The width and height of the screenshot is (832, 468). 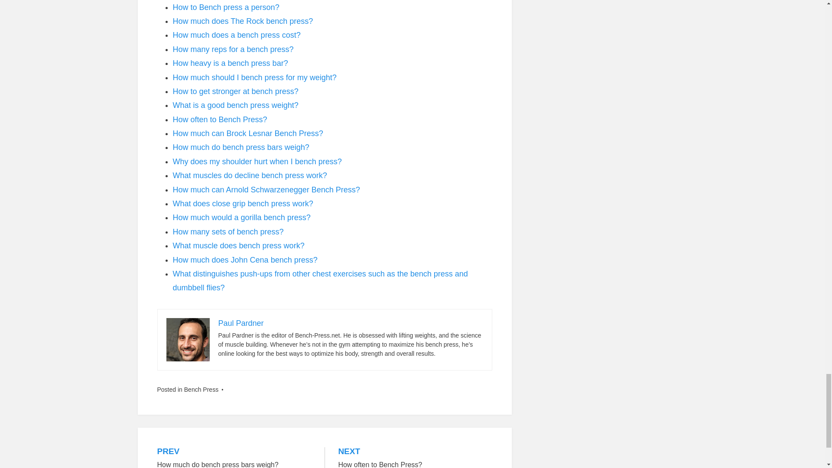 I want to click on How heavy is a bench press bar?, so click(x=230, y=63).